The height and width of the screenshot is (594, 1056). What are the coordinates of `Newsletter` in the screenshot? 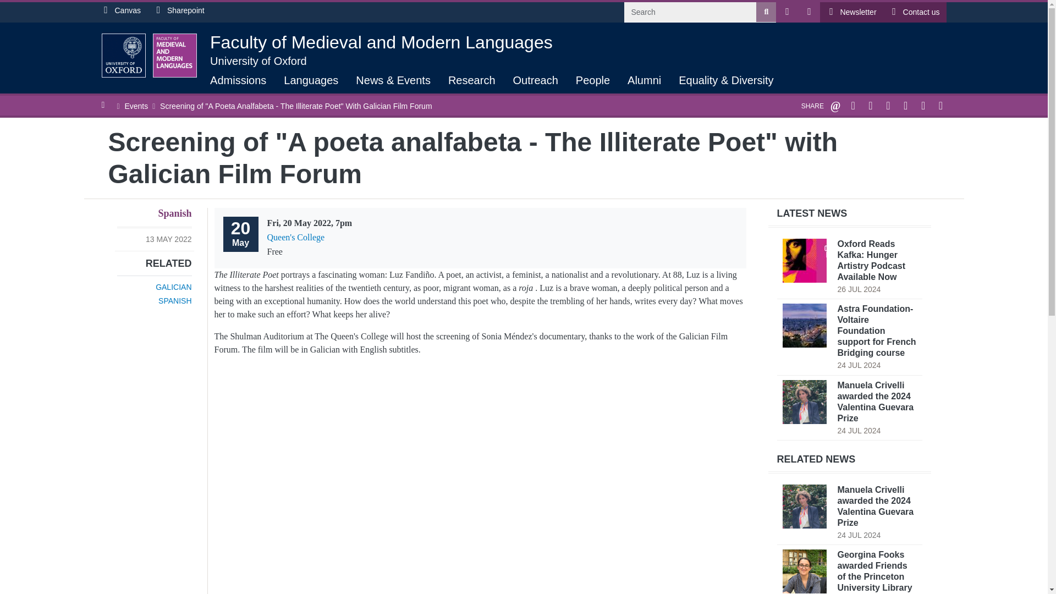 It's located at (851, 12).